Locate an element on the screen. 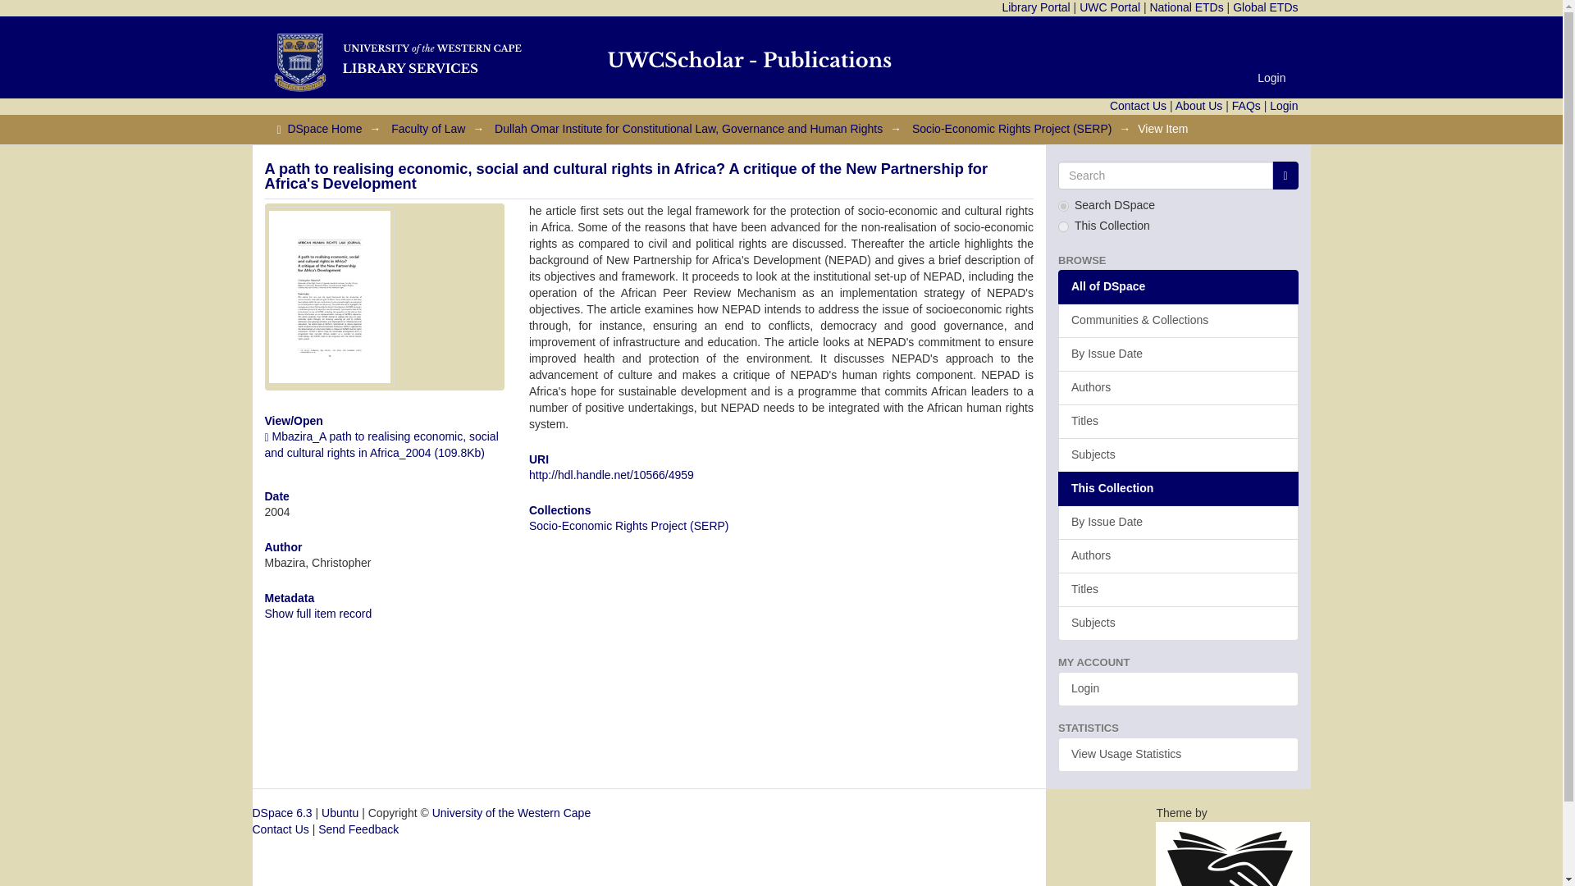 The width and height of the screenshot is (1575, 886). Titles is located at coordinates (1178, 421).